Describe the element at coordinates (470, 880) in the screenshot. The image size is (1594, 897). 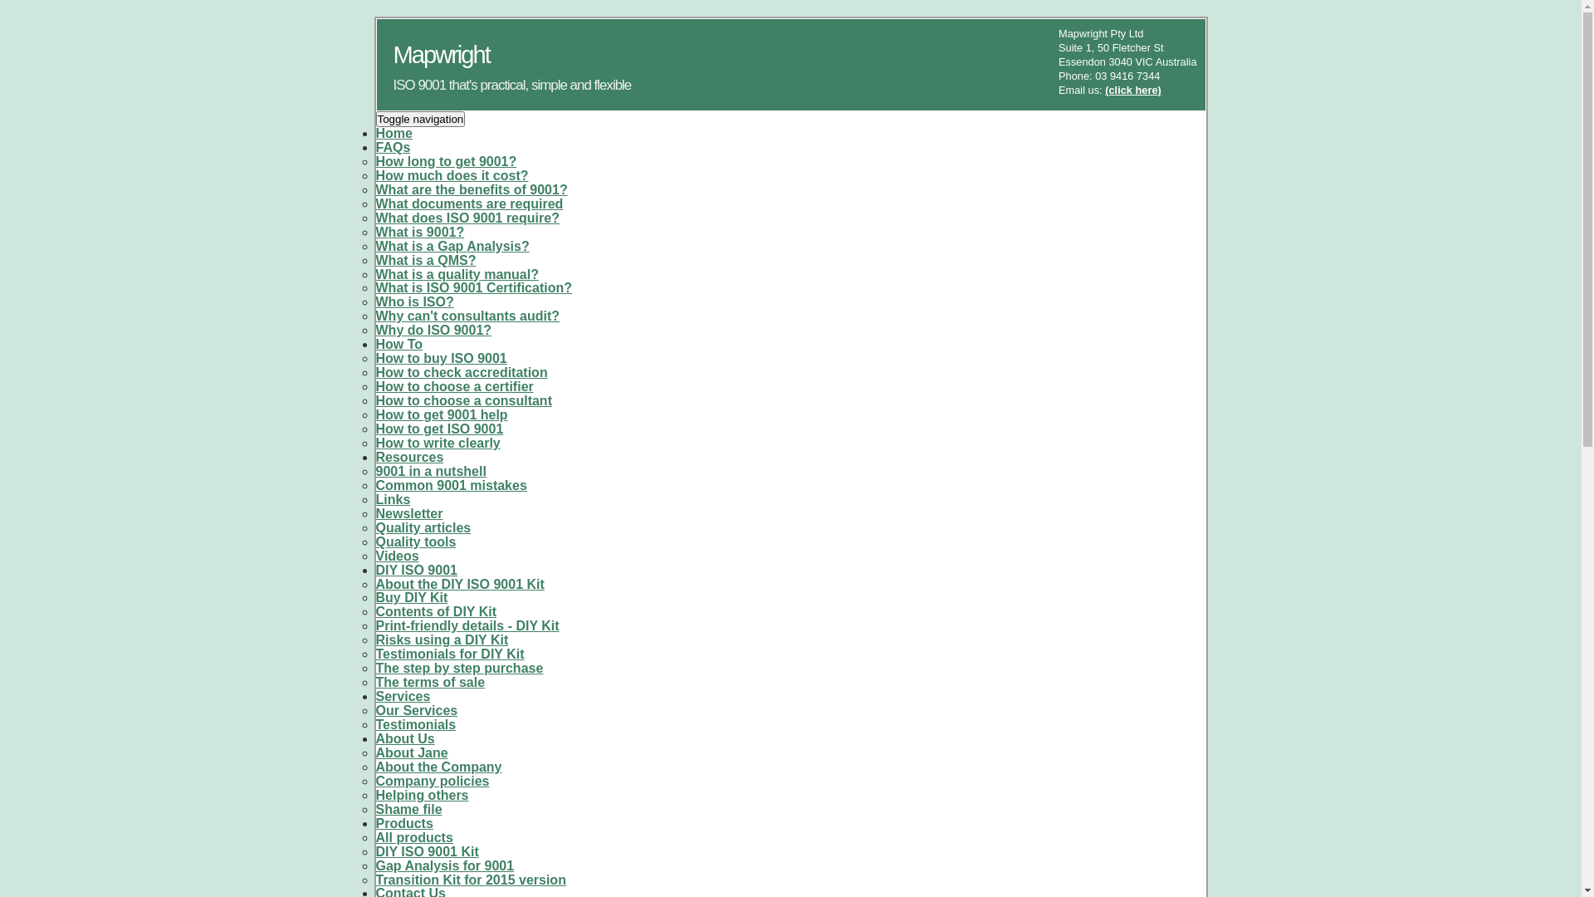
I see `Transition Kit for 2015 version` at that location.